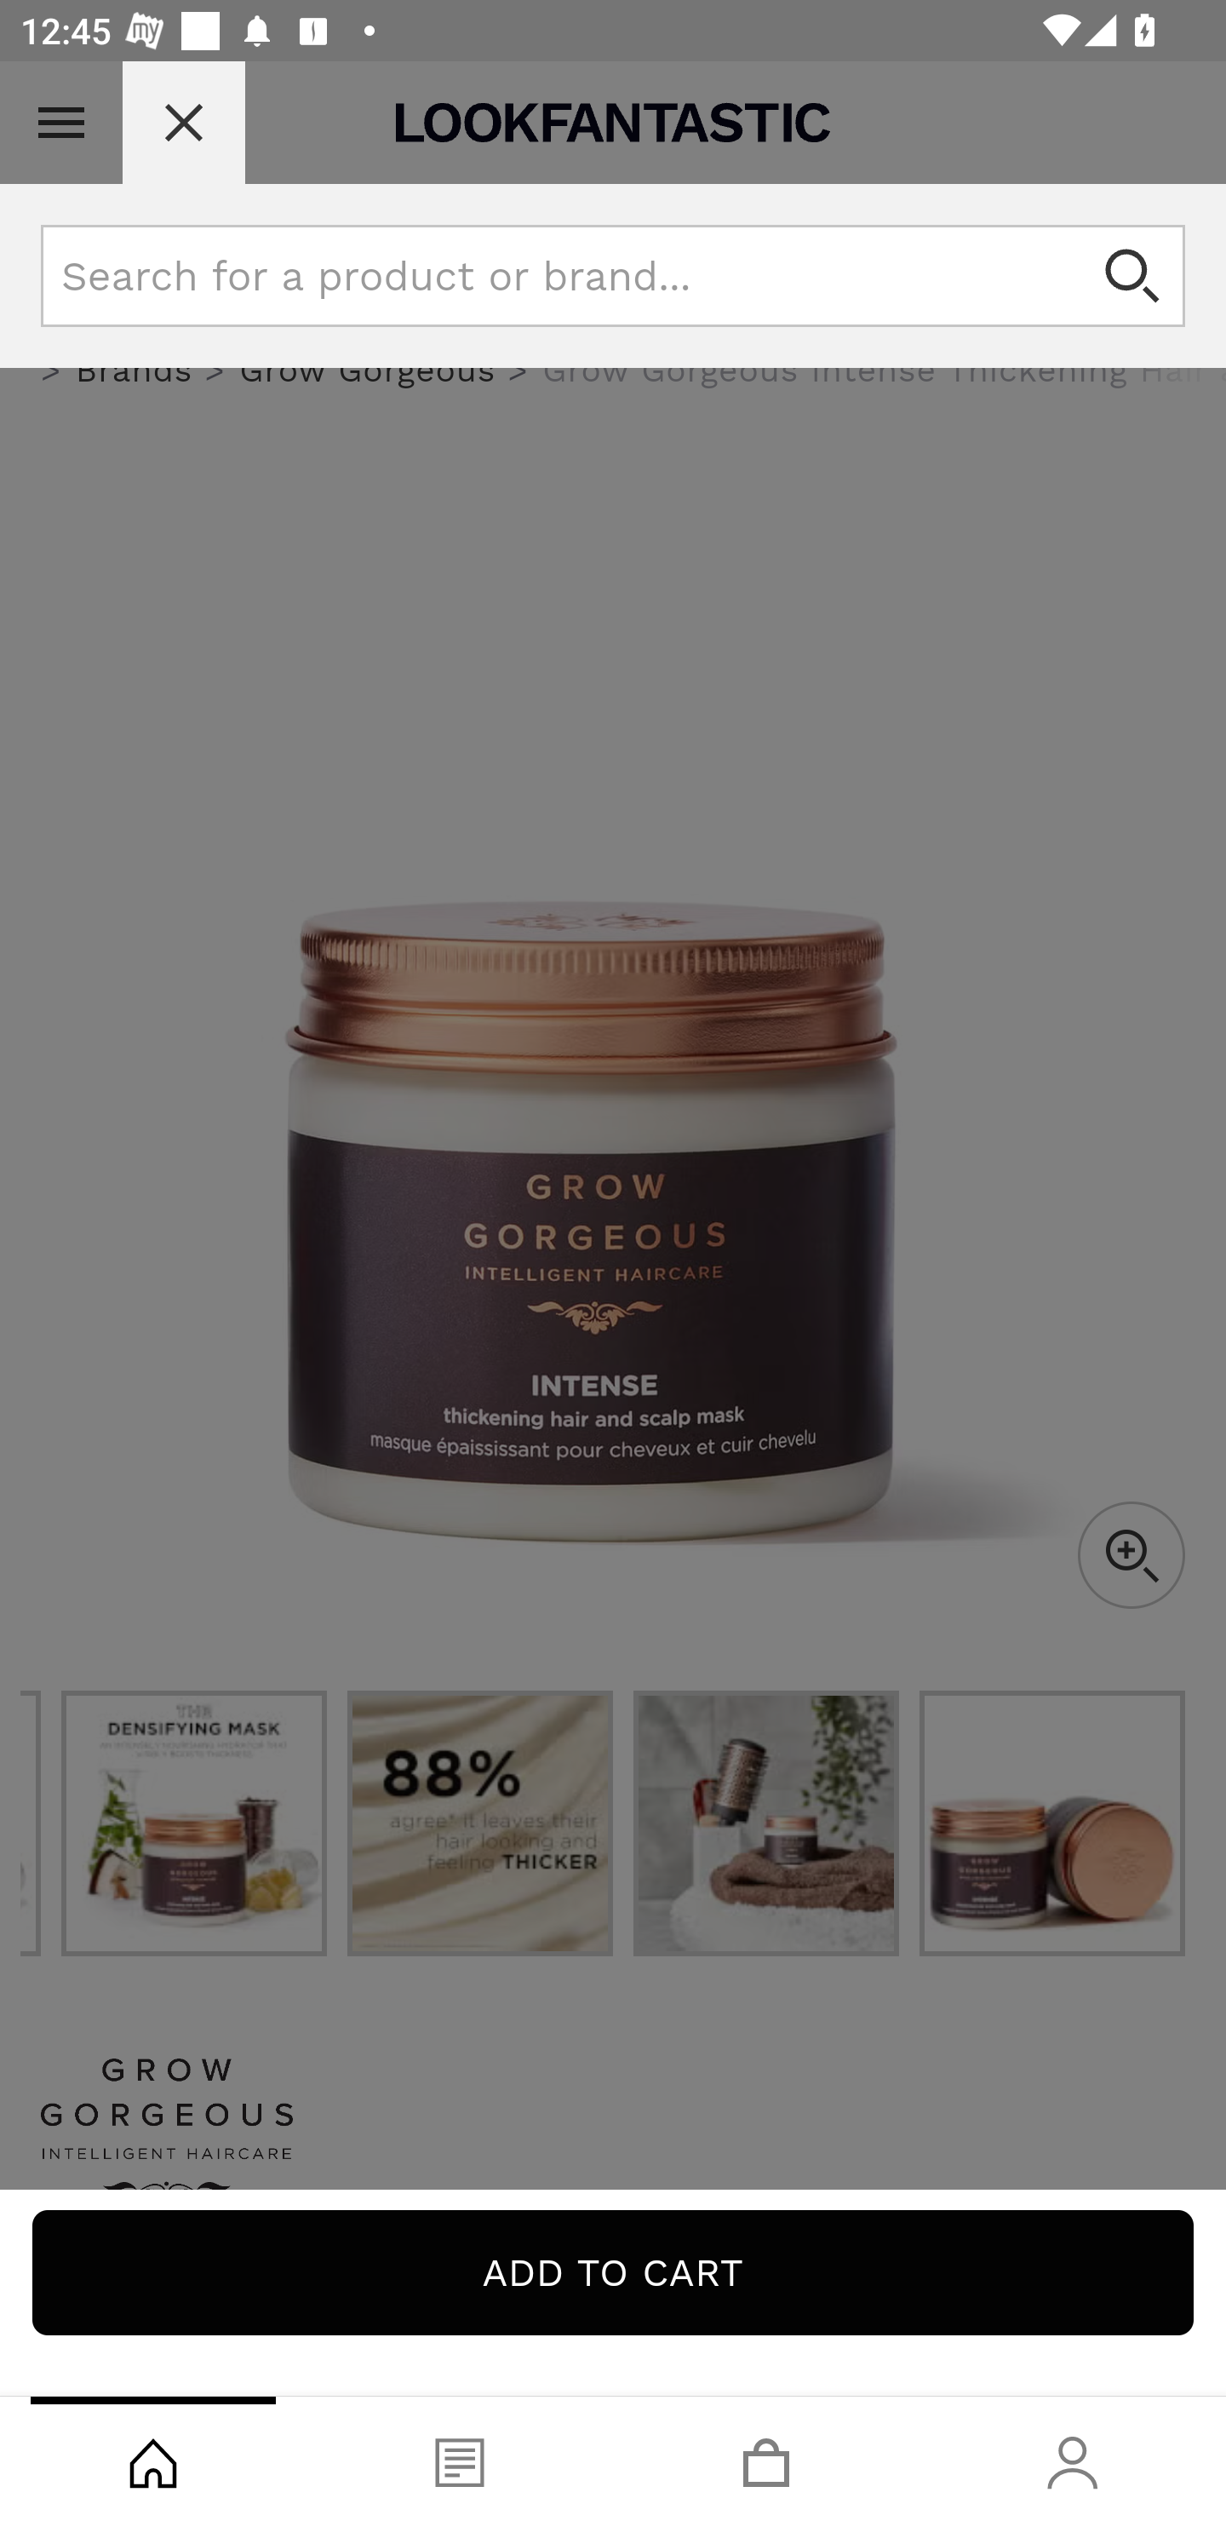 Image resolution: width=1226 pixels, height=2521 pixels. Describe the element at coordinates (460, 2459) in the screenshot. I see `Blog, tab, 2 of 4` at that location.